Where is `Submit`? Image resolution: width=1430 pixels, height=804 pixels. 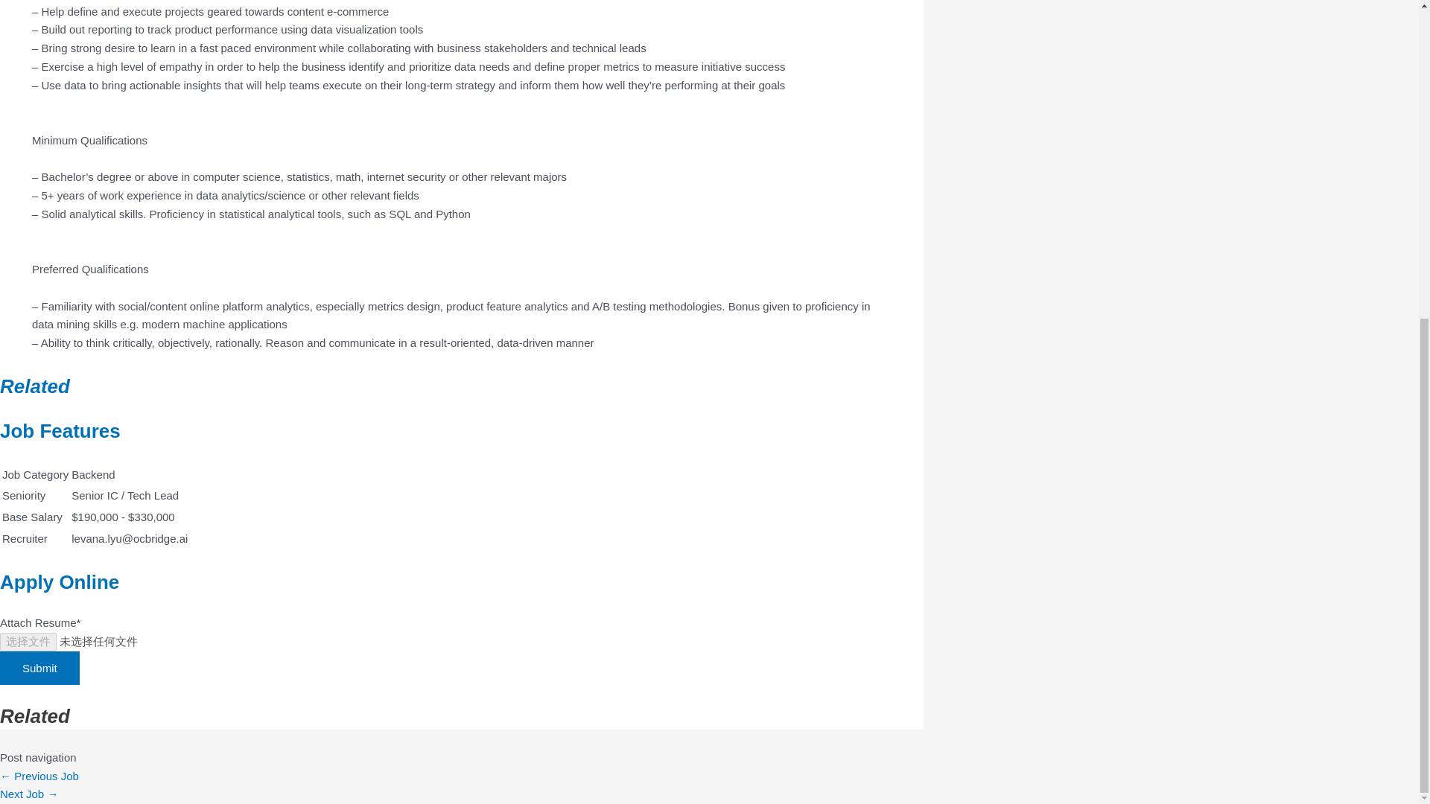 Submit is located at coordinates (40, 668).